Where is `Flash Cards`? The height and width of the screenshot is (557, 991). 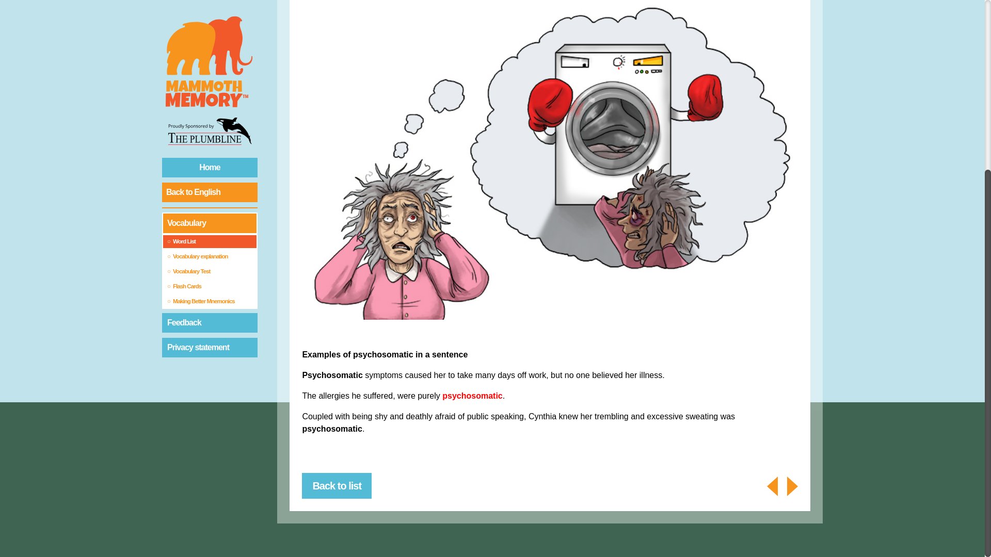
Flash Cards is located at coordinates (210, 42).